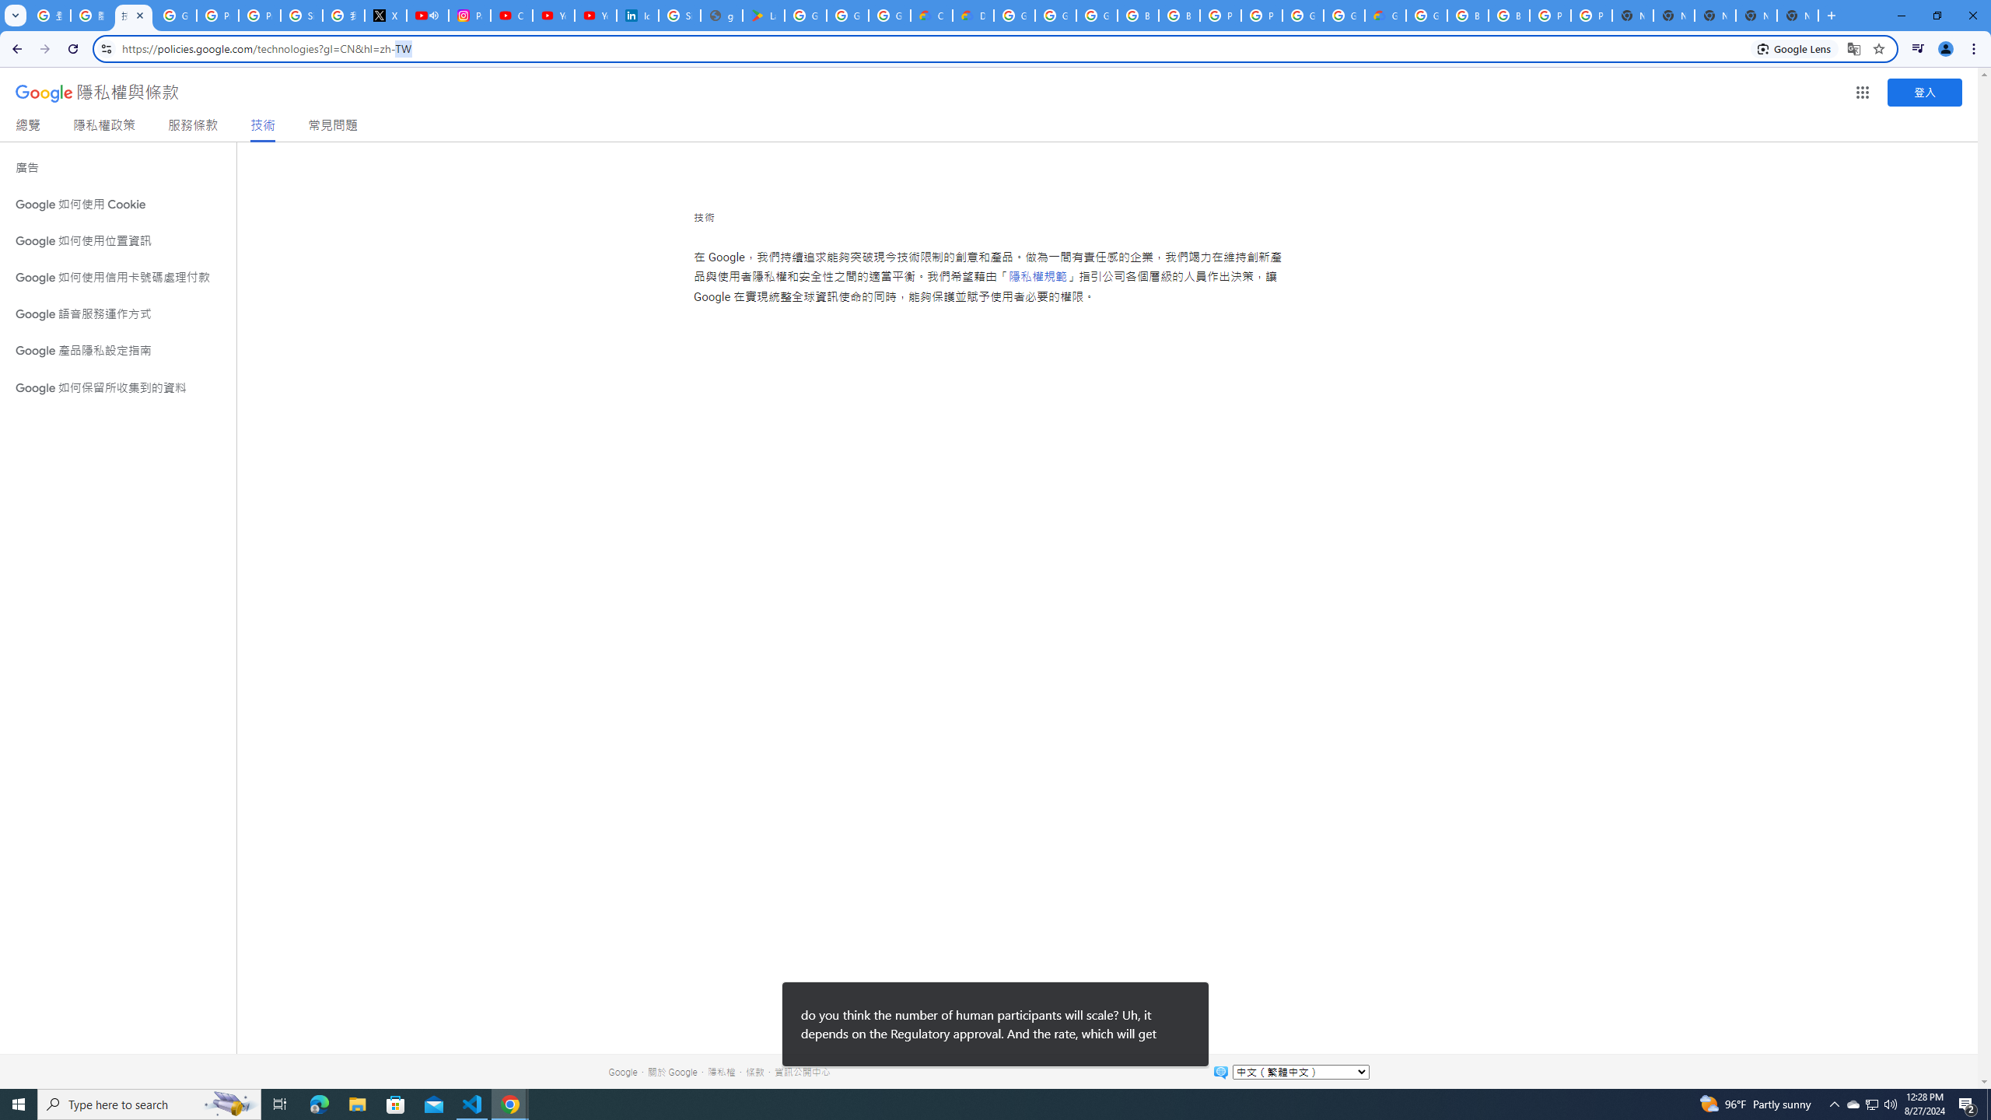 Image resolution: width=1991 pixels, height=1120 pixels. Describe the element at coordinates (302, 16) in the screenshot. I see `Sign in - Google Accounts` at that location.